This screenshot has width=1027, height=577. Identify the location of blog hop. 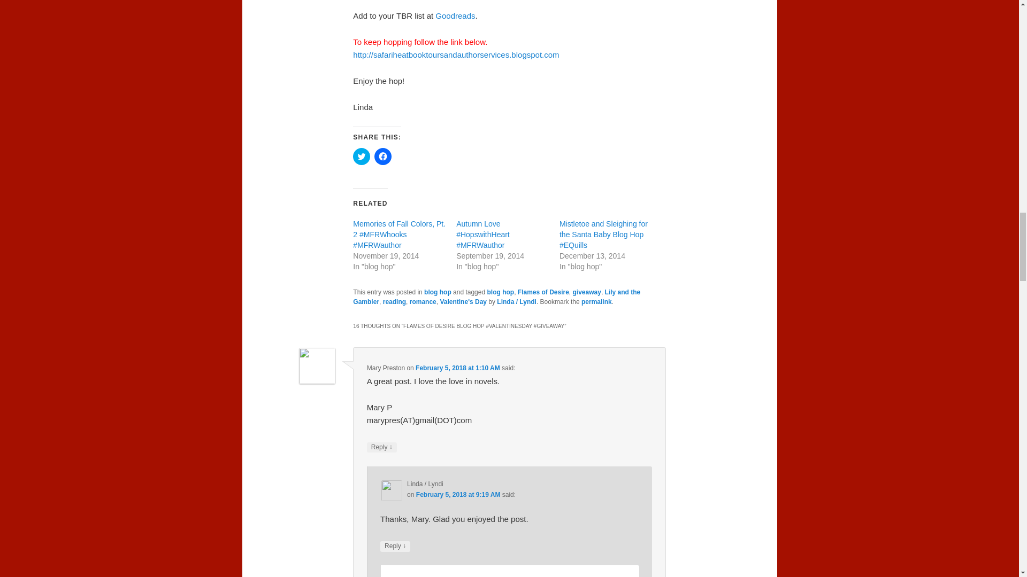
(438, 292).